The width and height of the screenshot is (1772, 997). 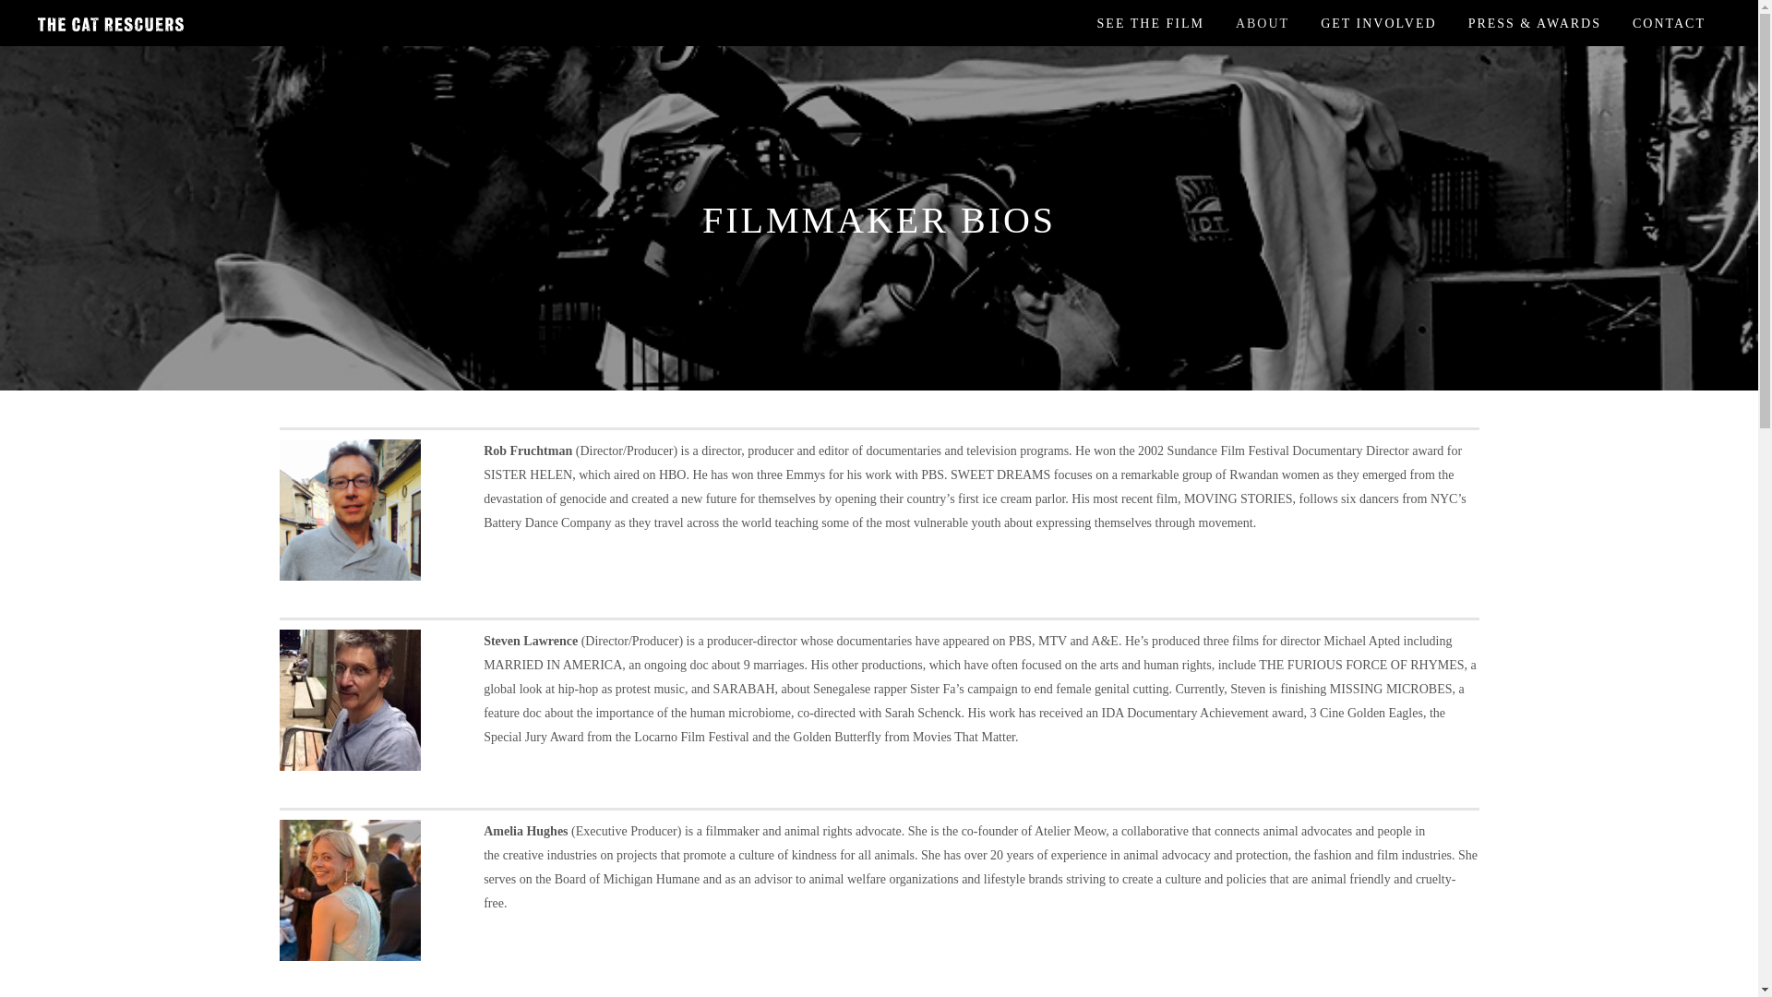 What do you see at coordinates (1263, 22) in the screenshot?
I see `ABOUT` at bounding box center [1263, 22].